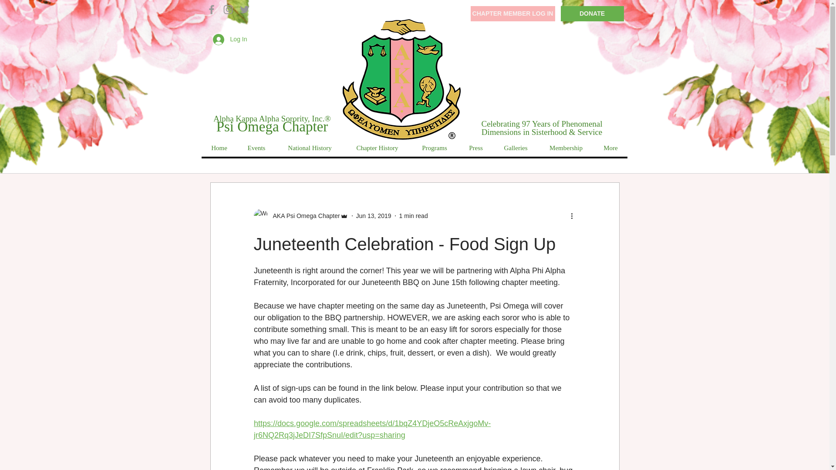 The height and width of the screenshot is (470, 836). Describe the element at coordinates (515, 148) in the screenshot. I see `Galleries` at that location.